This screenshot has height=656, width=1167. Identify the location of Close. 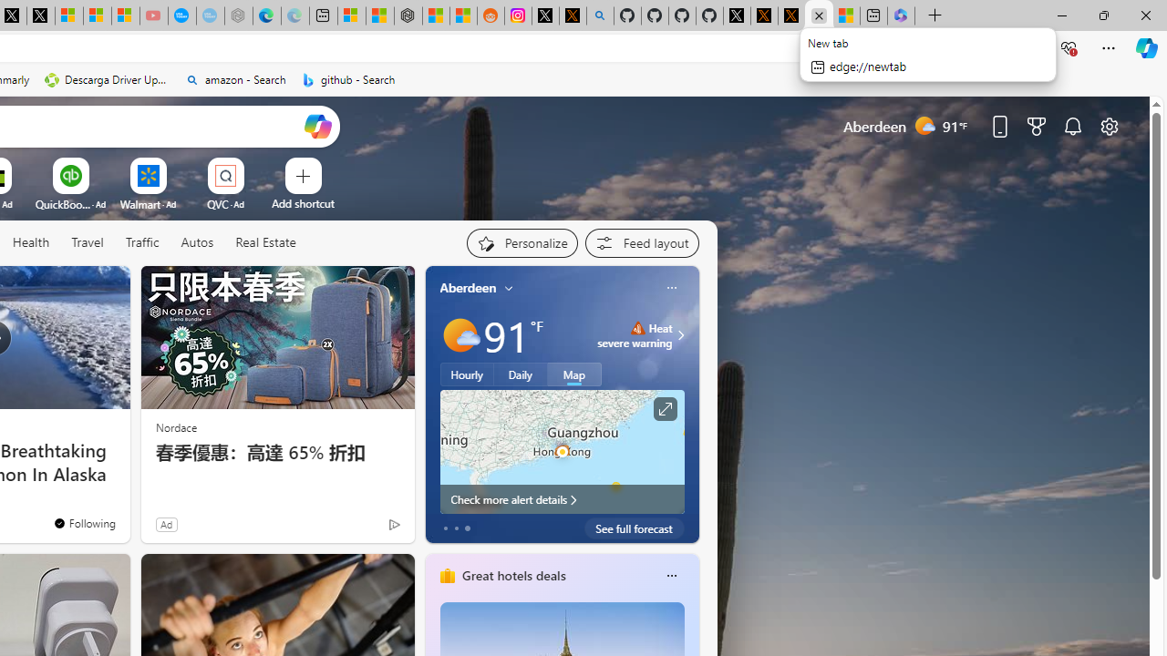
(1145, 15).